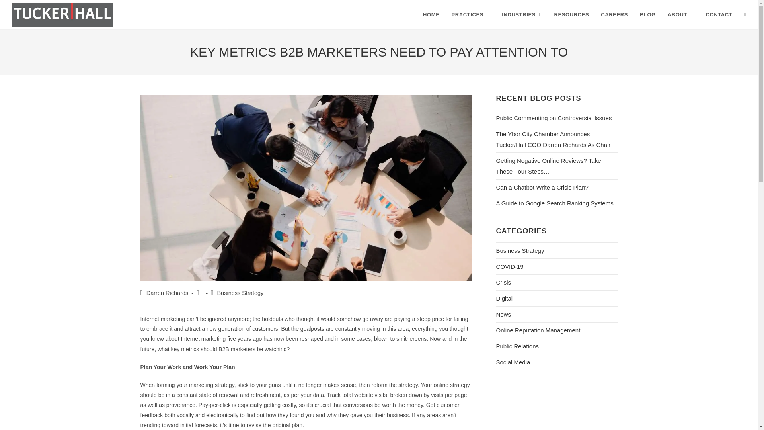  What do you see at coordinates (168, 293) in the screenshot?
I see `Posts by Darren Richards` at bounding box center [168, 293].